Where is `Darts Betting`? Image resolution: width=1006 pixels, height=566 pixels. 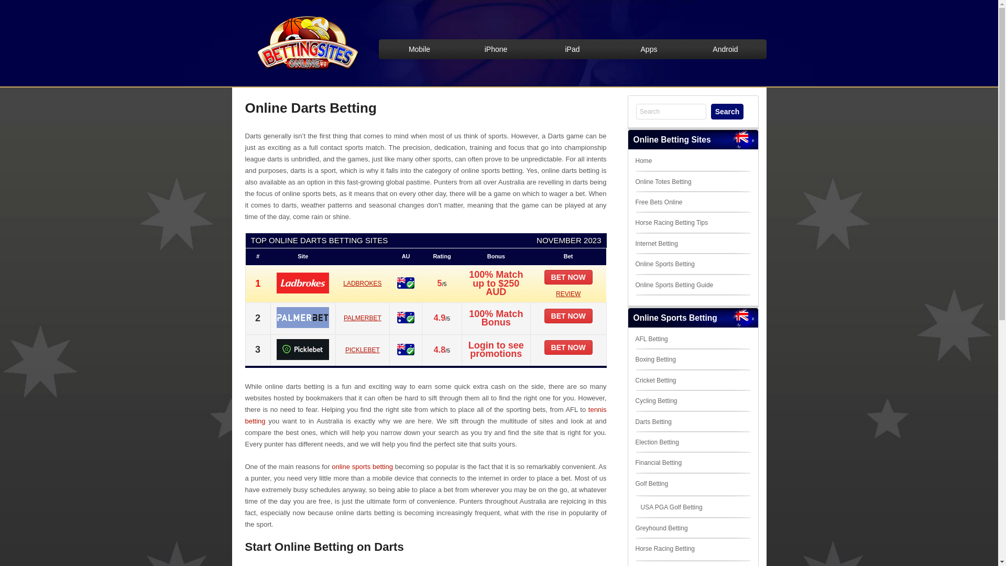 Darts Betting is located at coordinates (653, 422).